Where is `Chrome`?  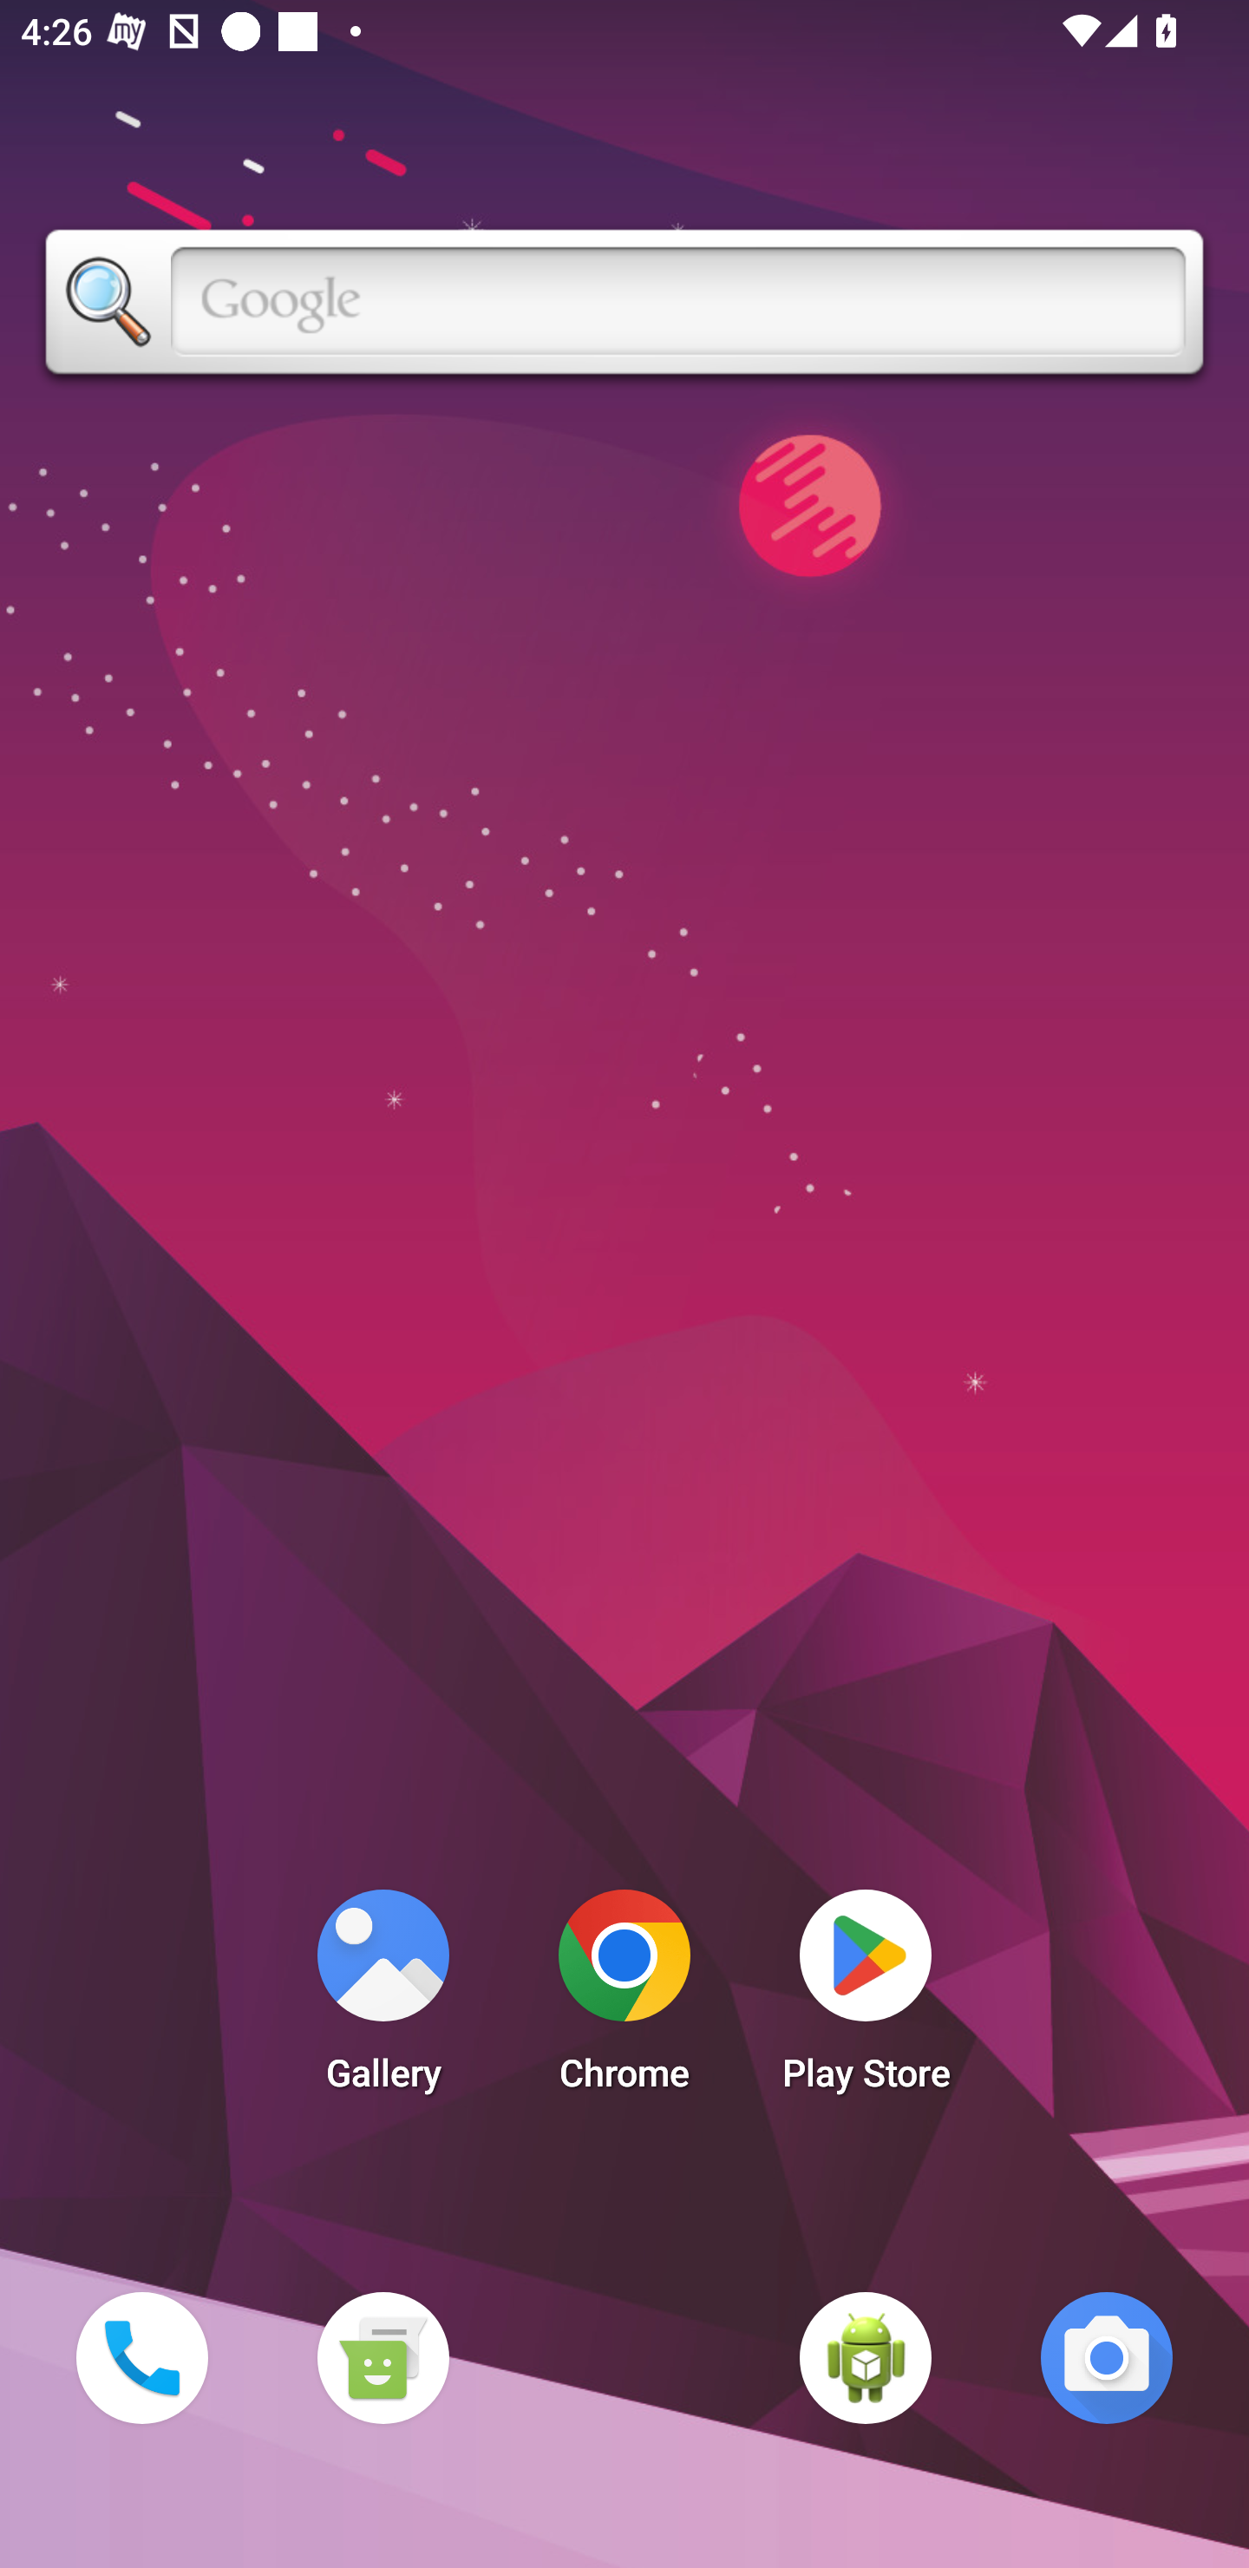 Chrome is located at coordinates (624, 1999).